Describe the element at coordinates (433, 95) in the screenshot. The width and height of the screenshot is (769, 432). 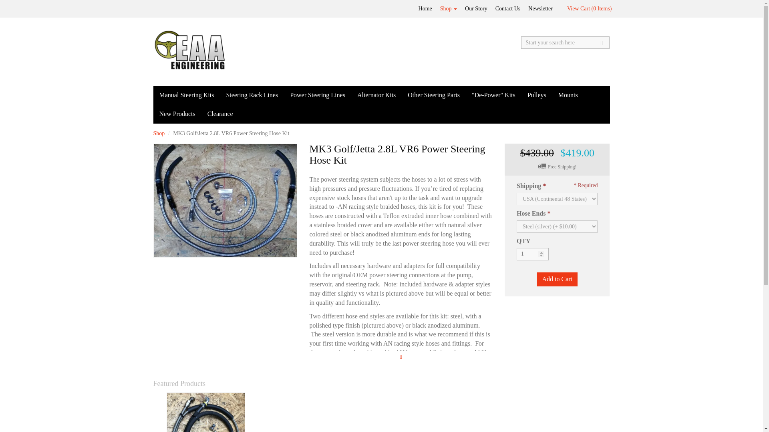
I see `Other Steering Parts` at that location.